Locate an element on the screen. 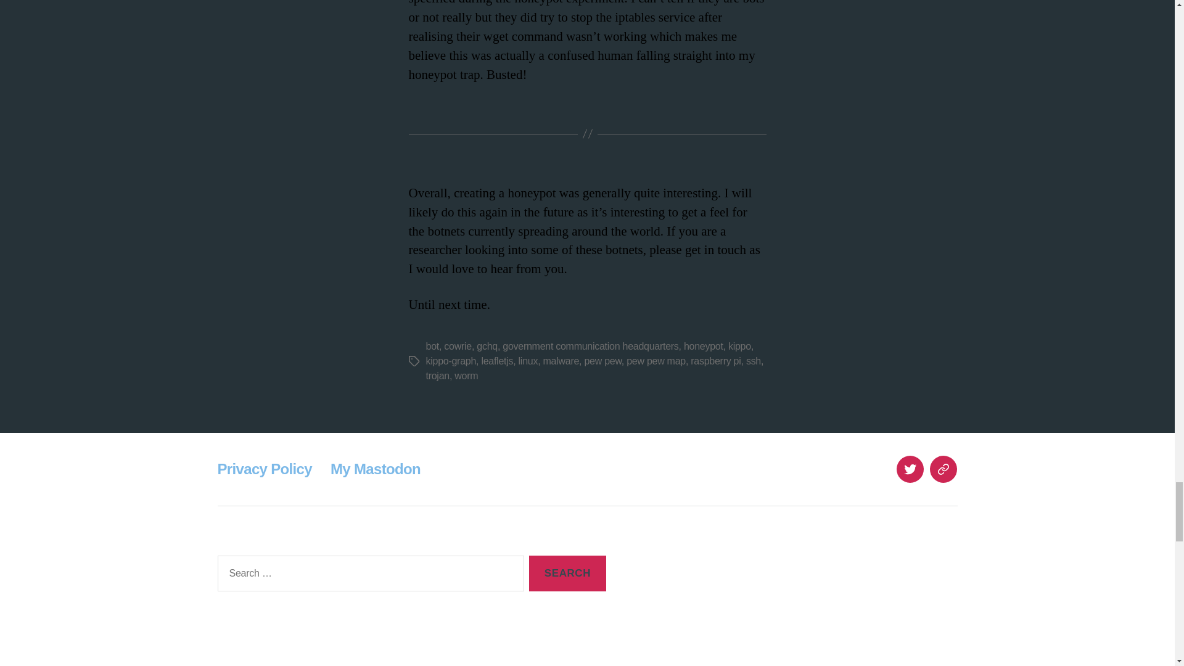  Search is located at coordinates (567, 573).